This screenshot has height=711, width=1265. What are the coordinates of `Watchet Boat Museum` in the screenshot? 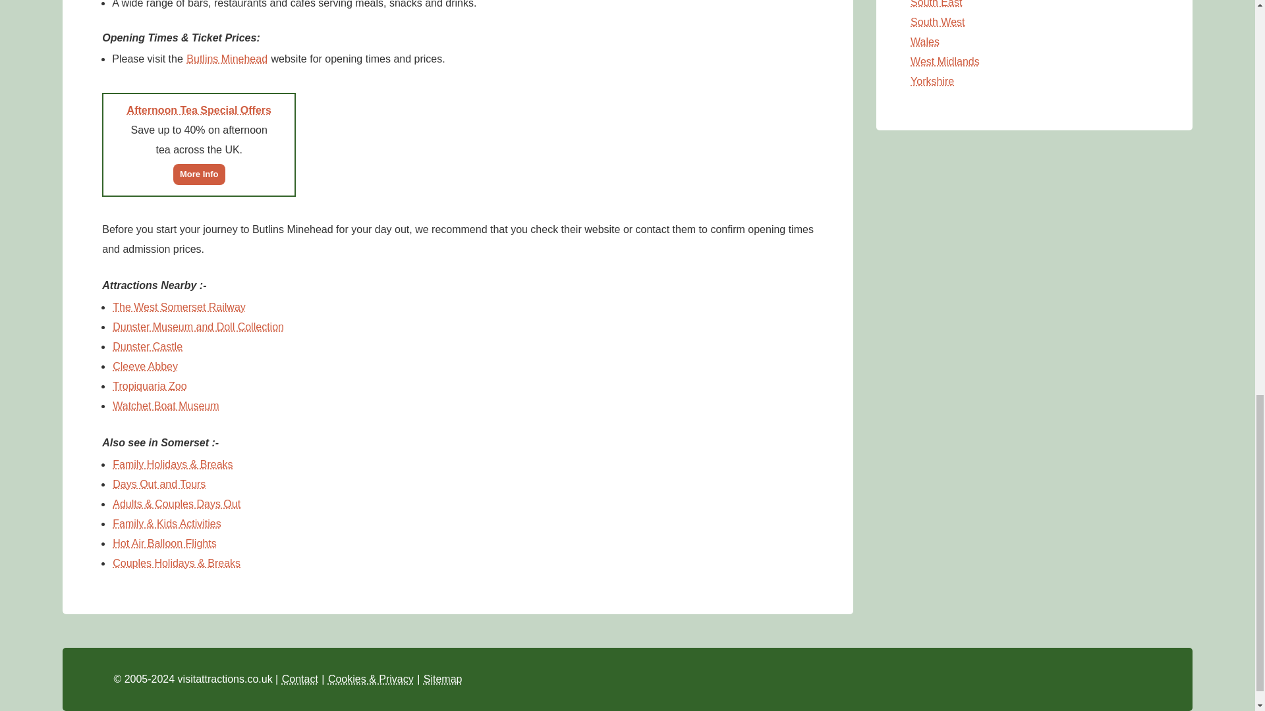 It's located at (165, 406).